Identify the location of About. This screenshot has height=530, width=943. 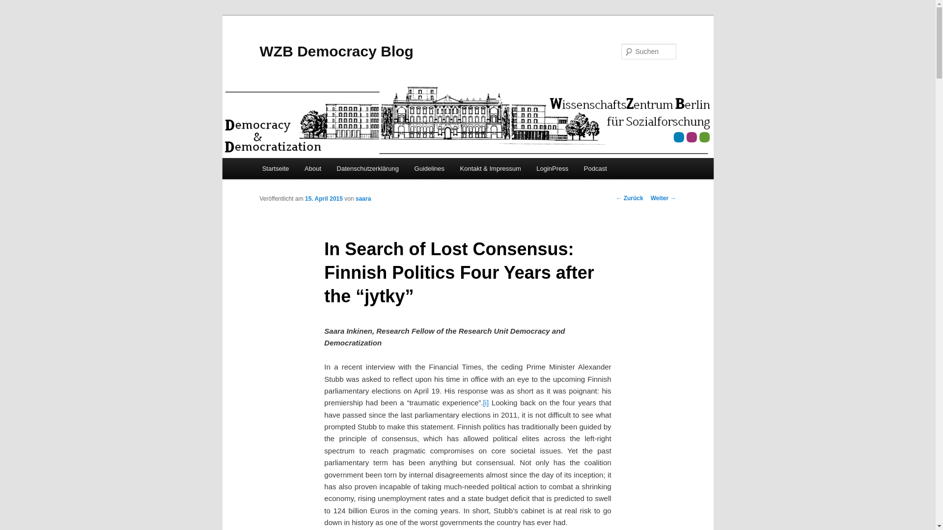
(312, 168).